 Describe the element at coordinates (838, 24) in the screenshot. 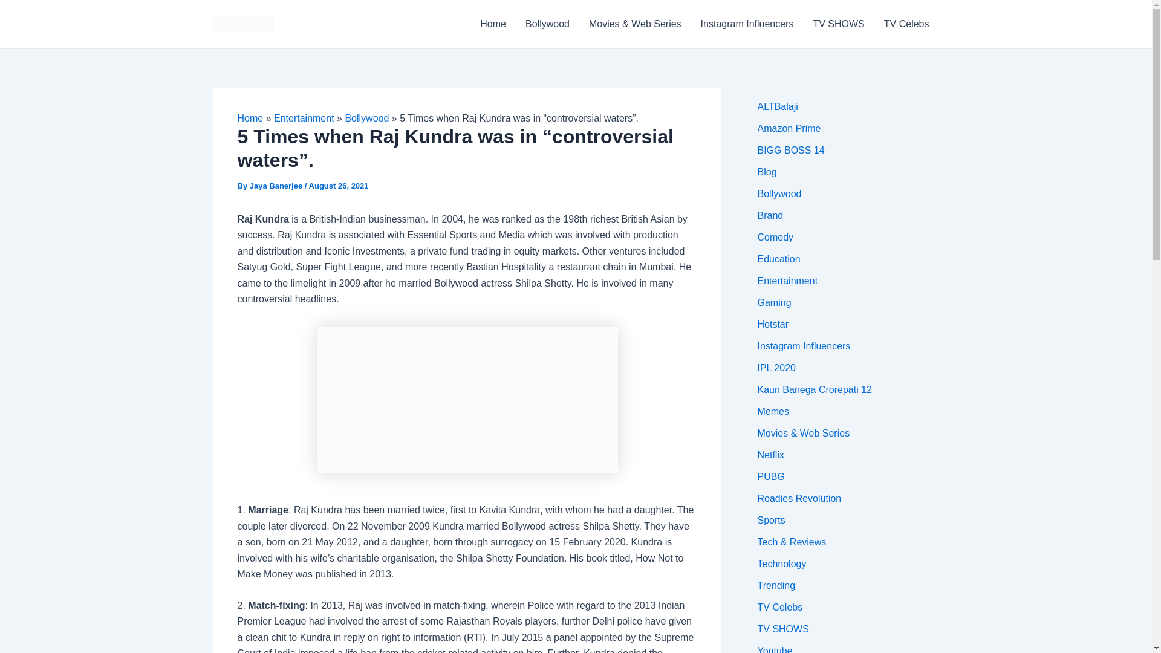

I see `TV SHOWS` at that location.